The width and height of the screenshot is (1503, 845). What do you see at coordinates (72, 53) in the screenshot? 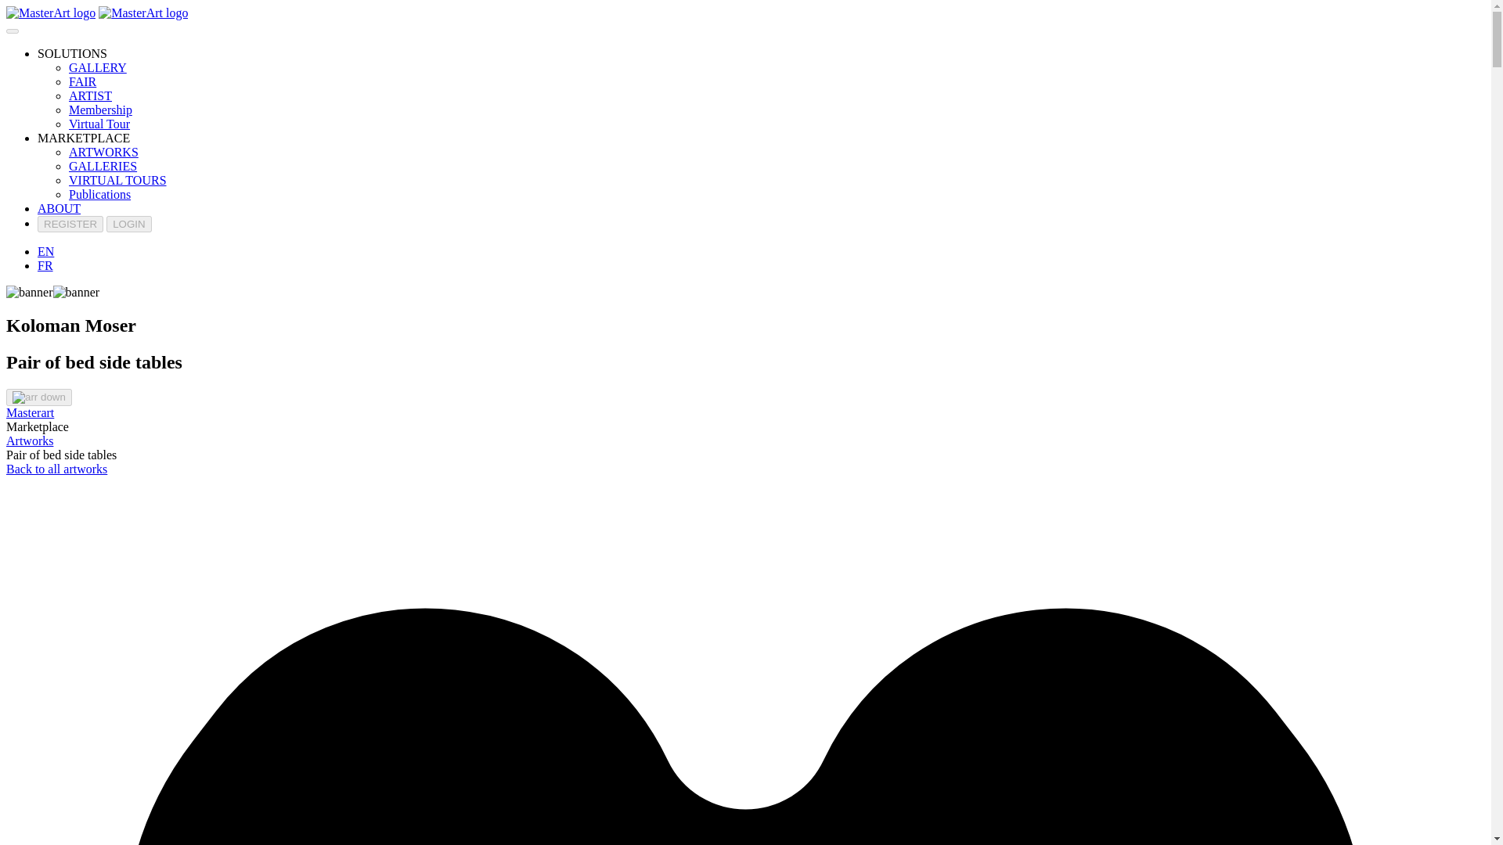
I see `SOLUTIONS` at bounding box center [72, 53].